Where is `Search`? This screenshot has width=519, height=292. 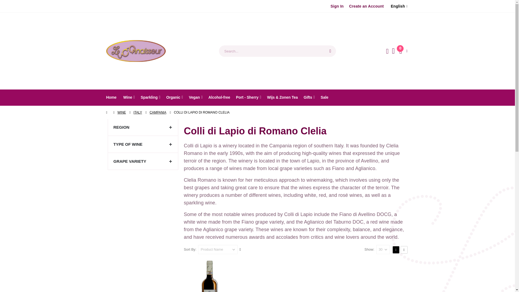
Search is located at coordinates (330, 51).